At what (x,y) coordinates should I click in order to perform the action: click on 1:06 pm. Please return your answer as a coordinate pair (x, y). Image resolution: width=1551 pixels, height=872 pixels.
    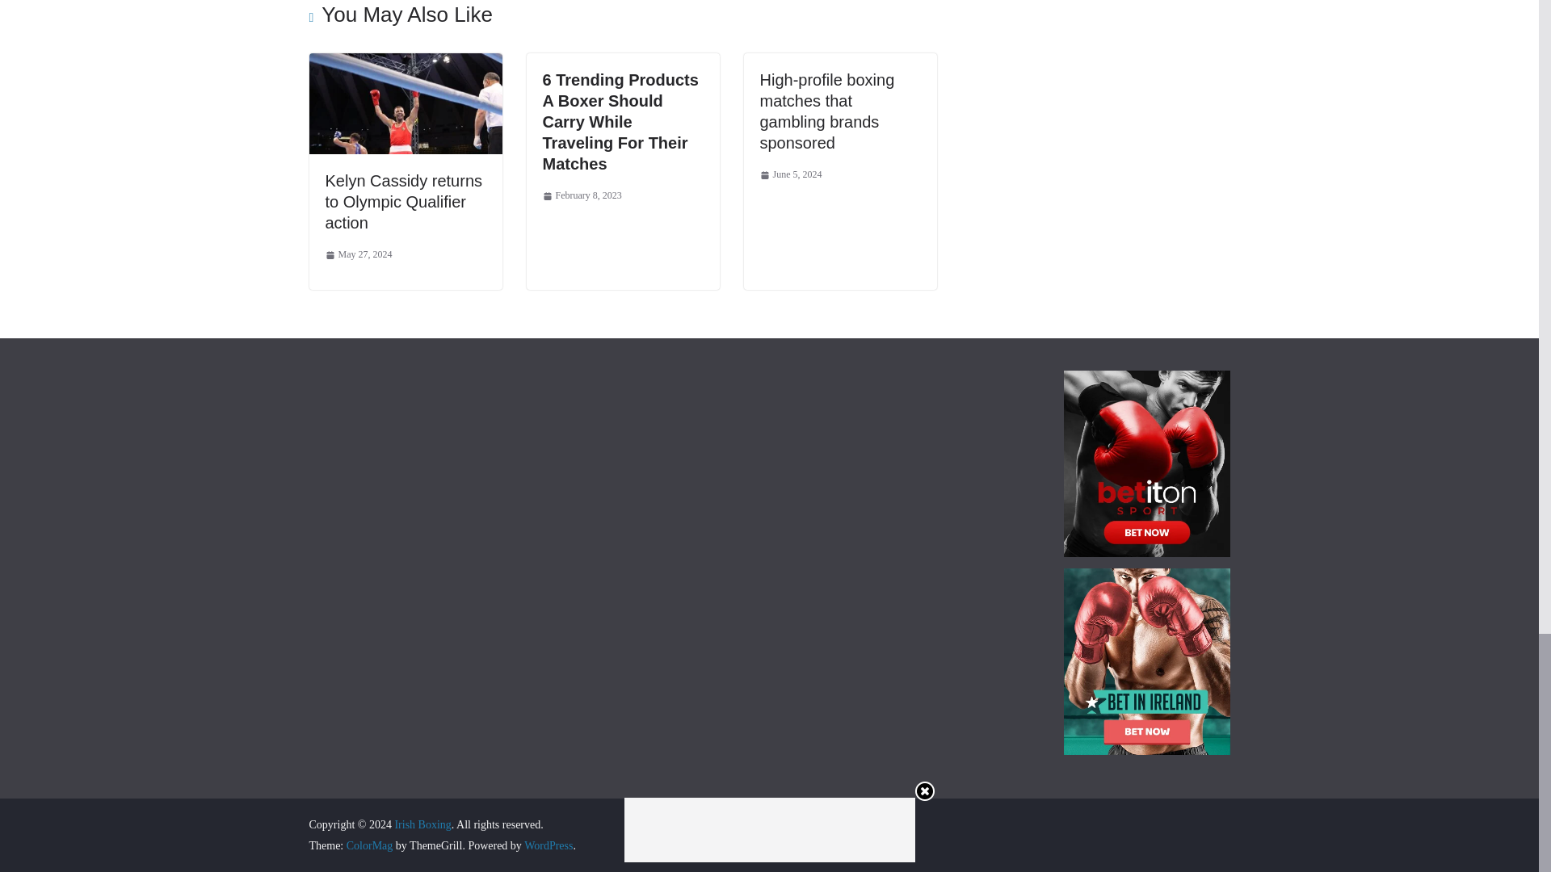
    Looking at the image, I should click on (790, 174).